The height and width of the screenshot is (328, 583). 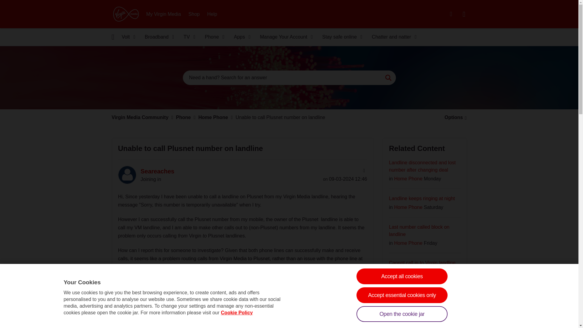 What do you see at coordinates (388, 78) in the screenshot?
I see `Search` at bounding box center [388, 78].